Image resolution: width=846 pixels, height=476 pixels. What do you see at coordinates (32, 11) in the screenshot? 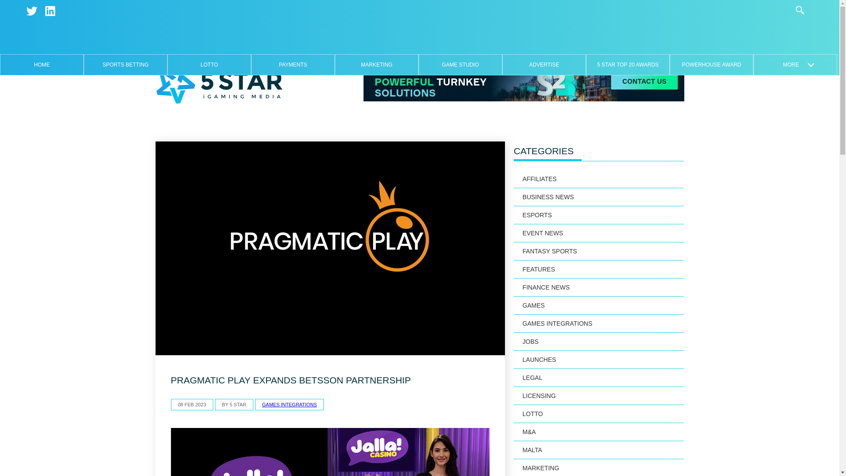
I see `Twitter` at bounding box center [32, 11].